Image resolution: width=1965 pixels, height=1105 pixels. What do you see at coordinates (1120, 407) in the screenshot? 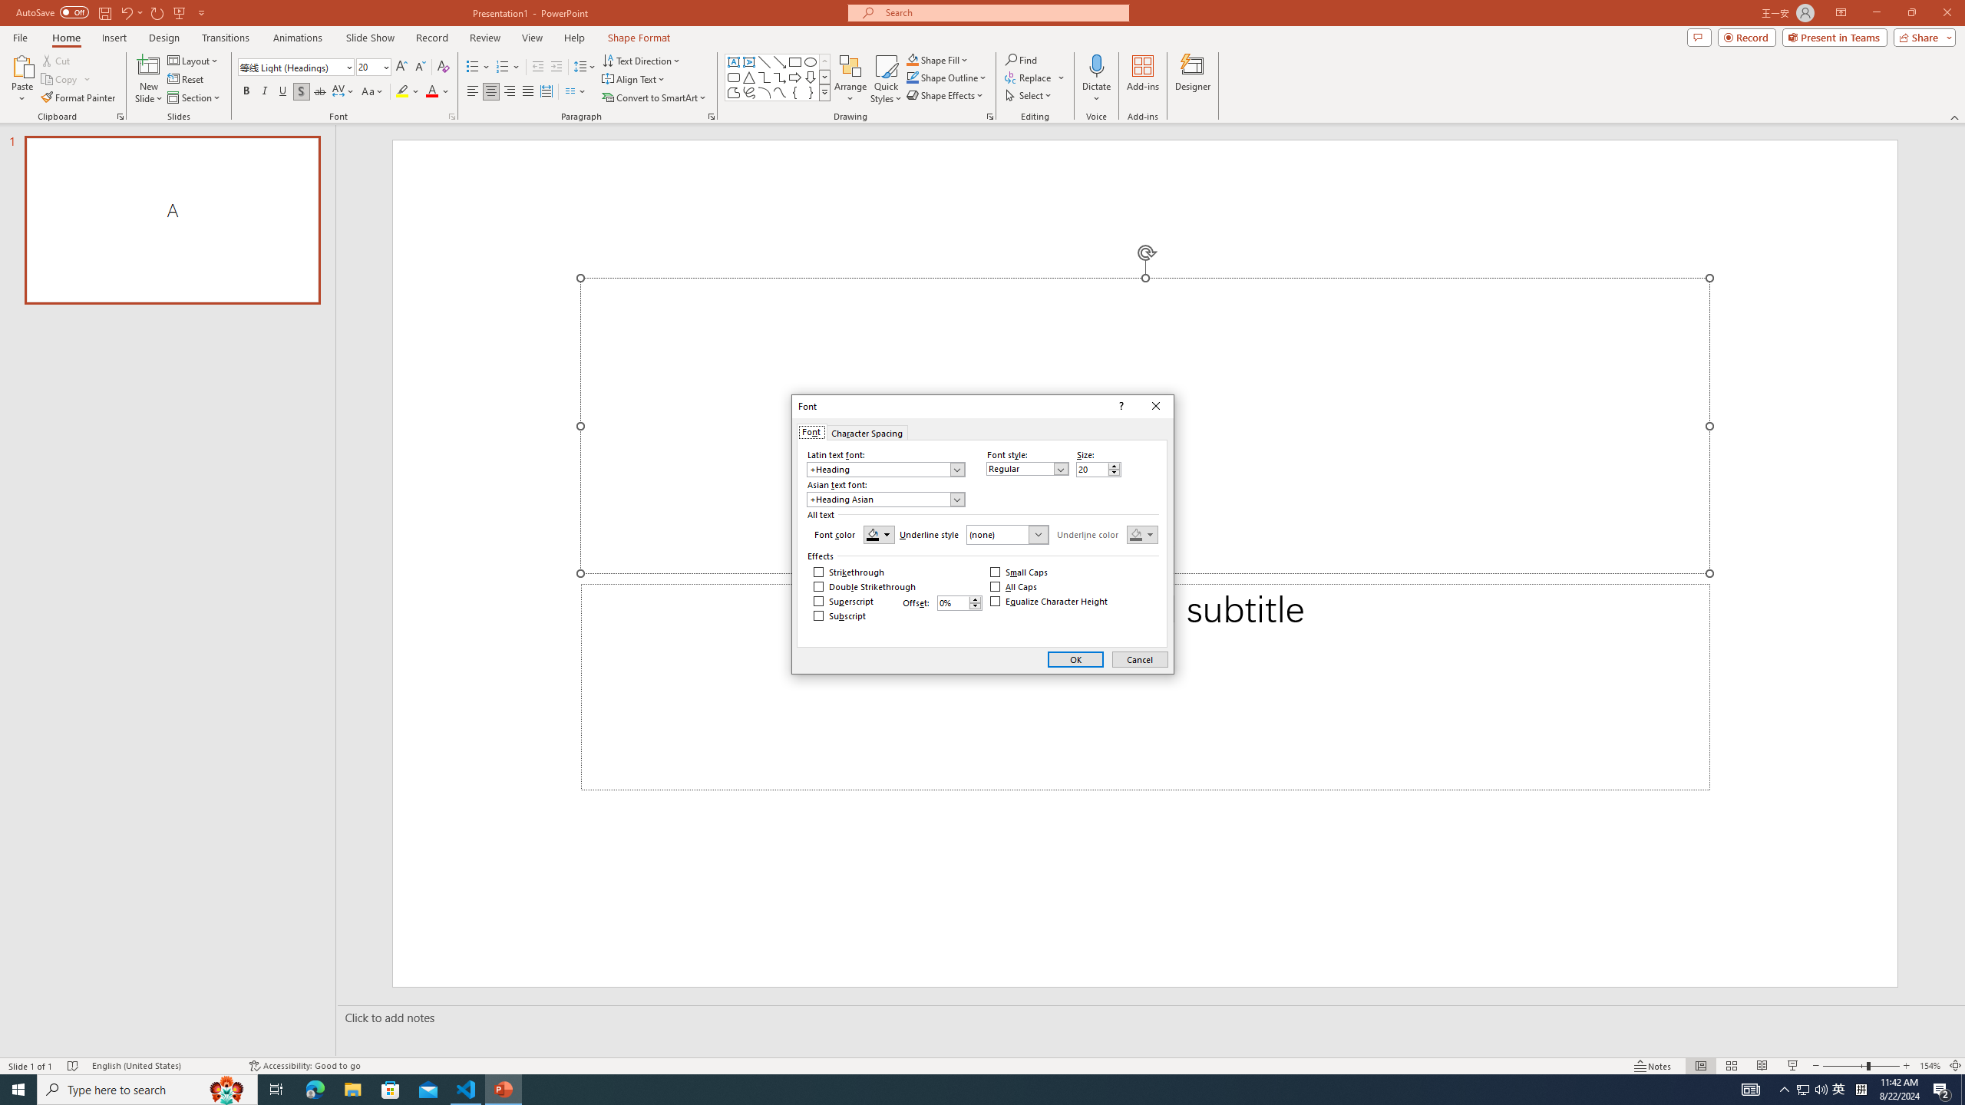
I see `Context help` at bounding box center [1120, 407].